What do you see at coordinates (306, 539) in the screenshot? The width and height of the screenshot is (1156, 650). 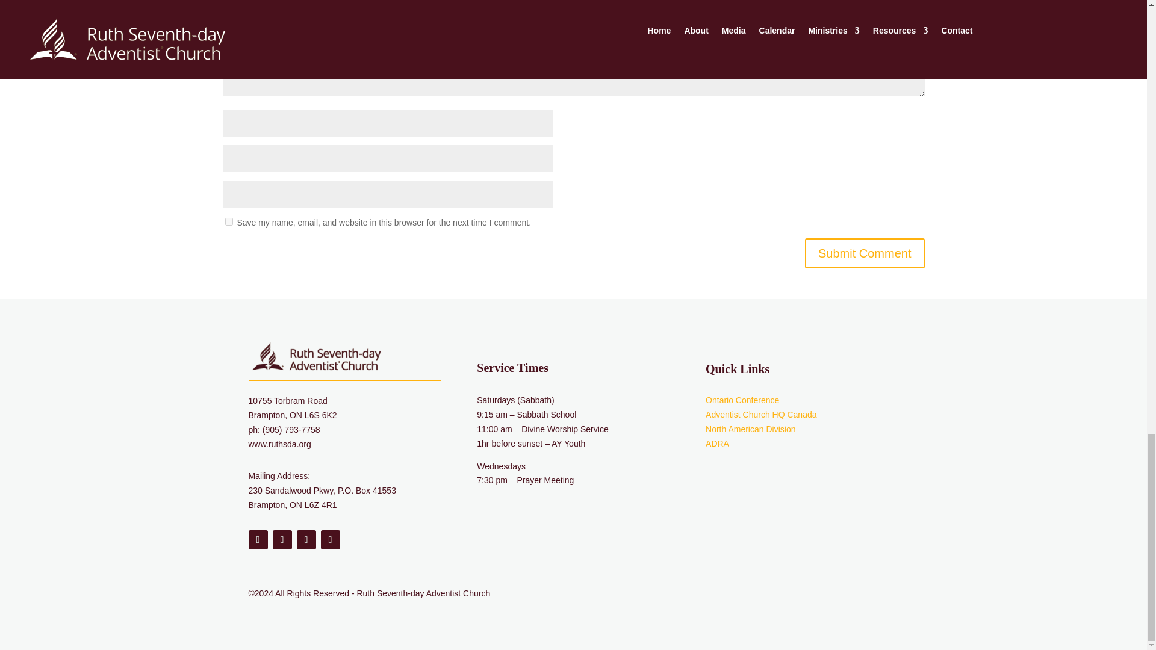 I see `Follow on Instagram` at bounding box center [306, 539].